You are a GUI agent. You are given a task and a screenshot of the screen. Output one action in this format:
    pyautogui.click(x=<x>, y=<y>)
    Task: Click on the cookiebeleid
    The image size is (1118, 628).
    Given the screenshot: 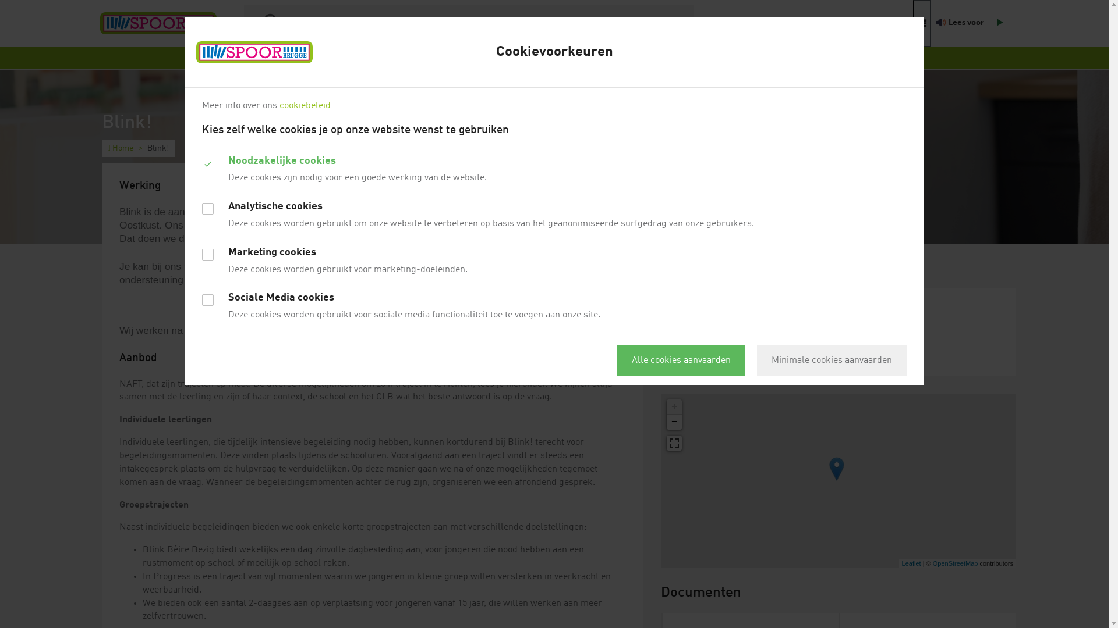 What is the action you would take?
    pyautogui.click(x=305, y=106)
    